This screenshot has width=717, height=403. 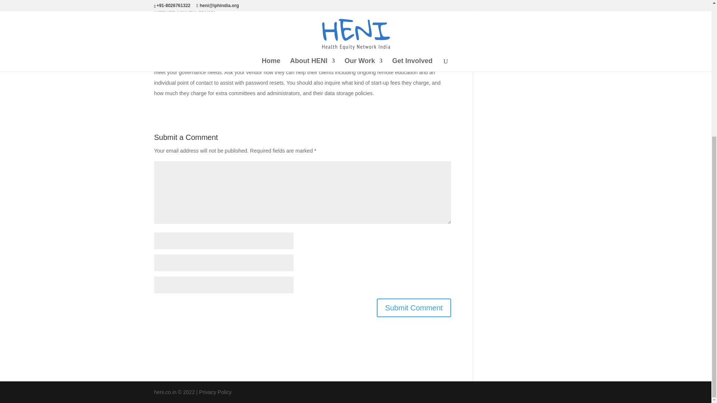 I want to click on Submit Comment, so click(x=414, y=307).